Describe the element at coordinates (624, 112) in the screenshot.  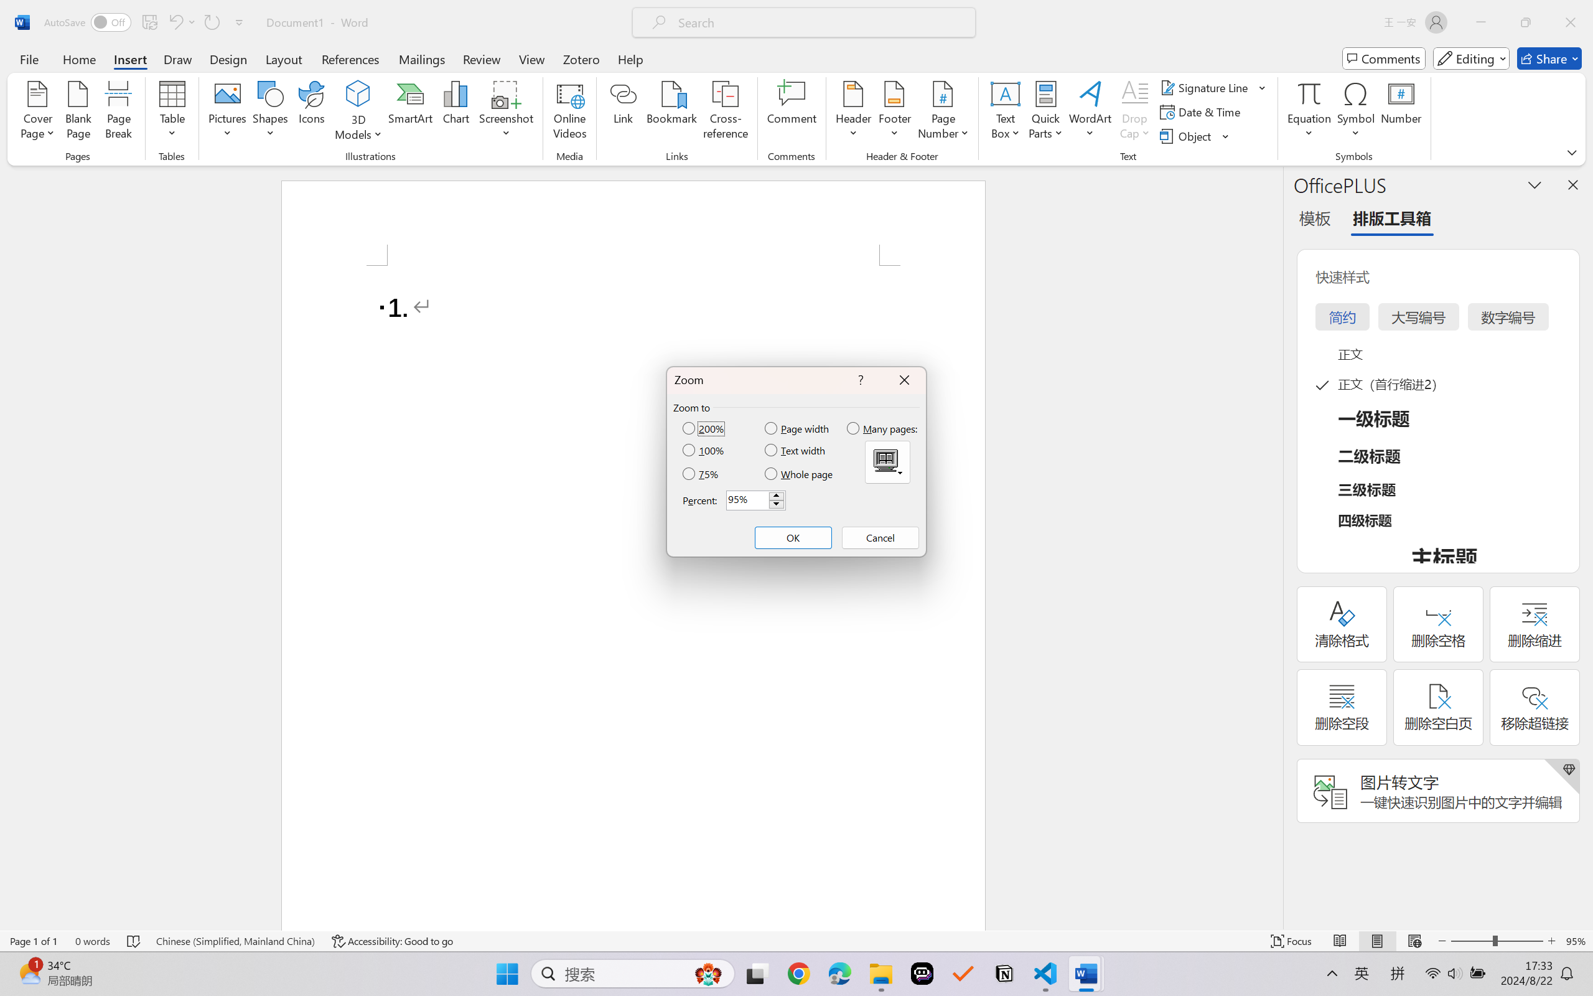
I see `Link` at that location.